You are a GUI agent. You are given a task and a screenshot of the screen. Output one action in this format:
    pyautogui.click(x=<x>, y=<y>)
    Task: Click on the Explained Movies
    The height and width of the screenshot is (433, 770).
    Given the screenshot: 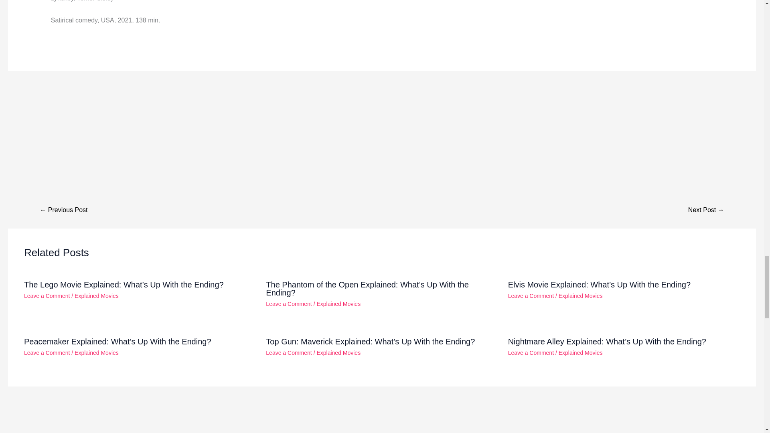 What is the action you would take?
    pyautogui.click(x=581, y=352)
    